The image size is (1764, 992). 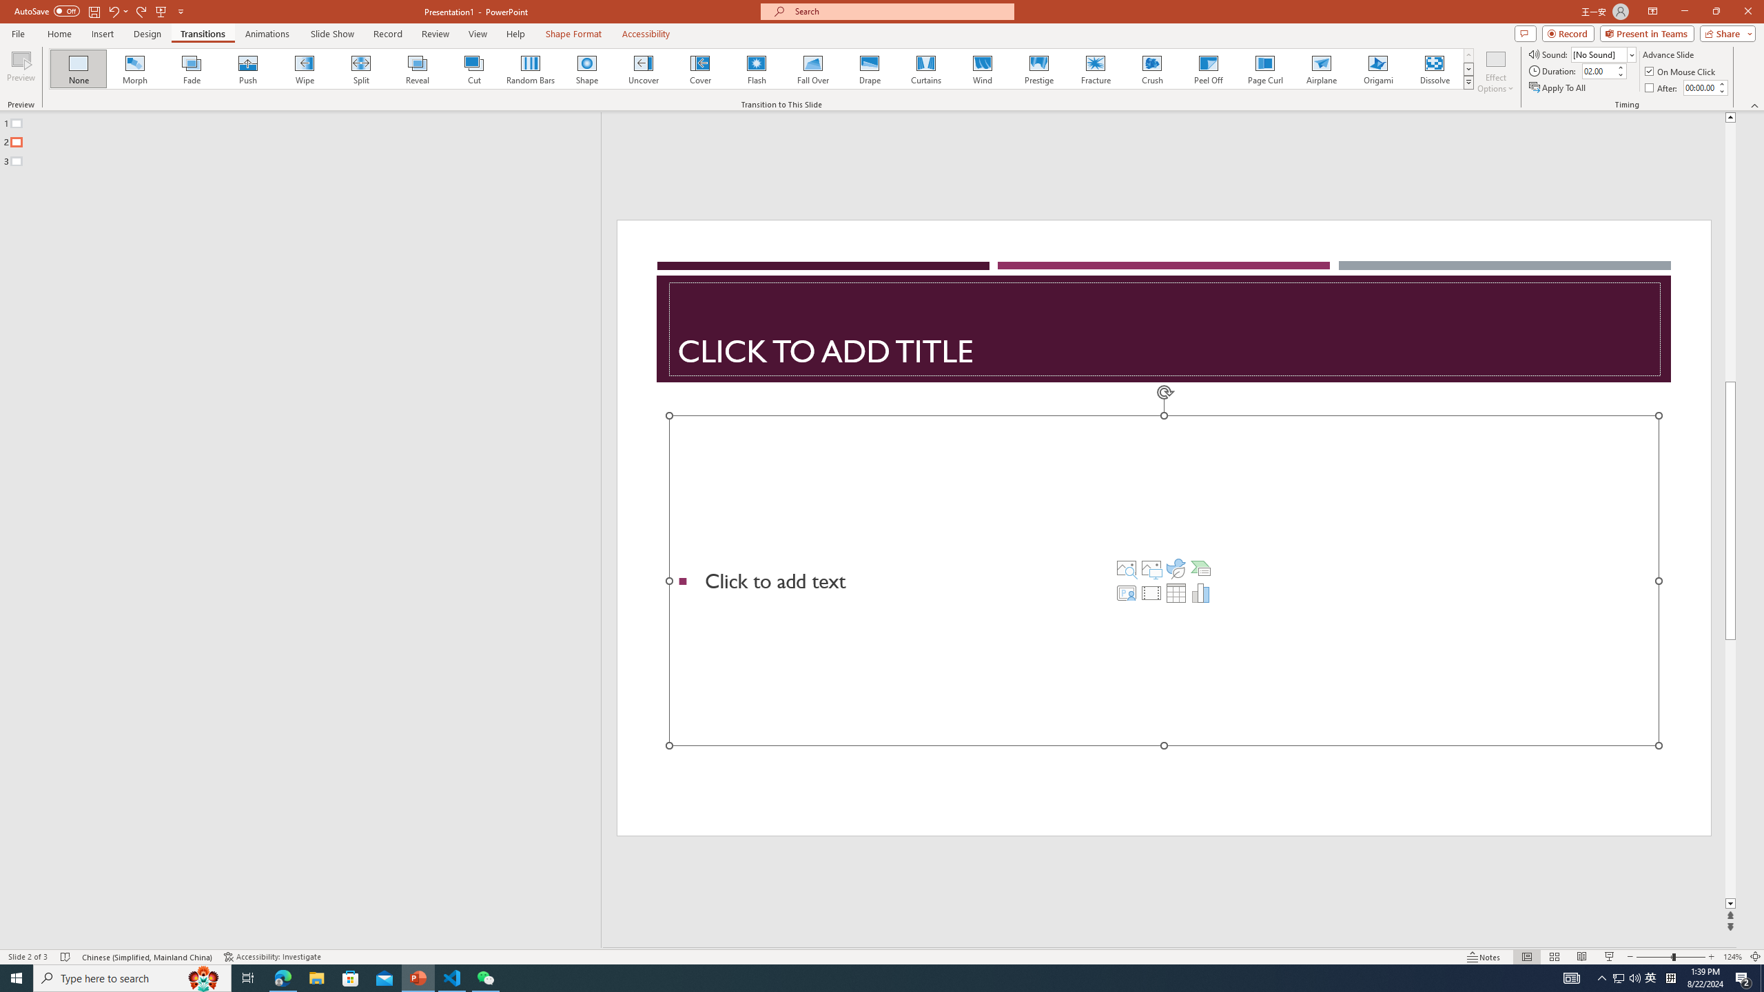 I want to click on Fall Over, so click(x=813, y=69).